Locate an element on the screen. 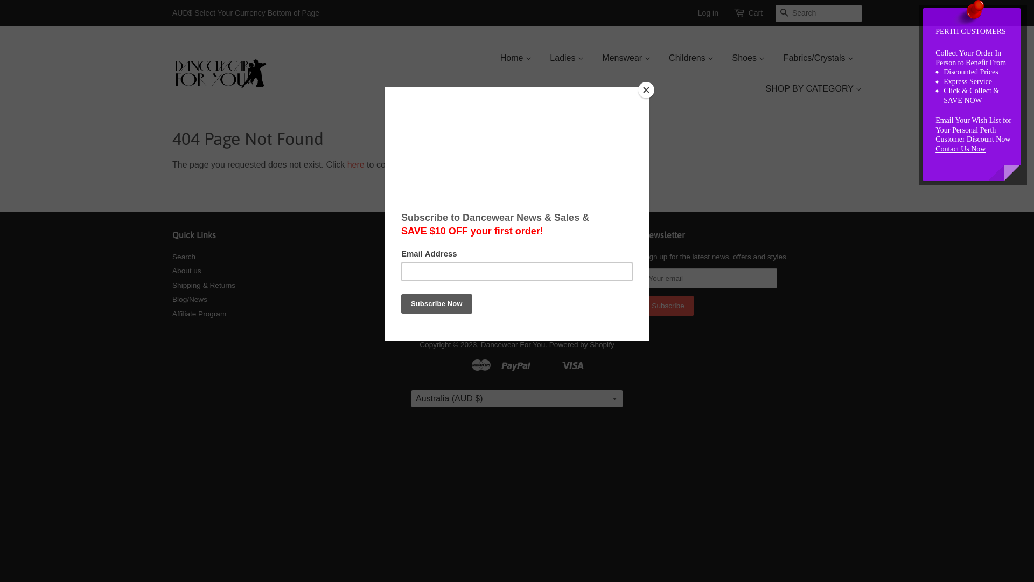 The width and height of the screenshot is (1034, 582). Shipping & Returns is located at coordinates (204, 286).